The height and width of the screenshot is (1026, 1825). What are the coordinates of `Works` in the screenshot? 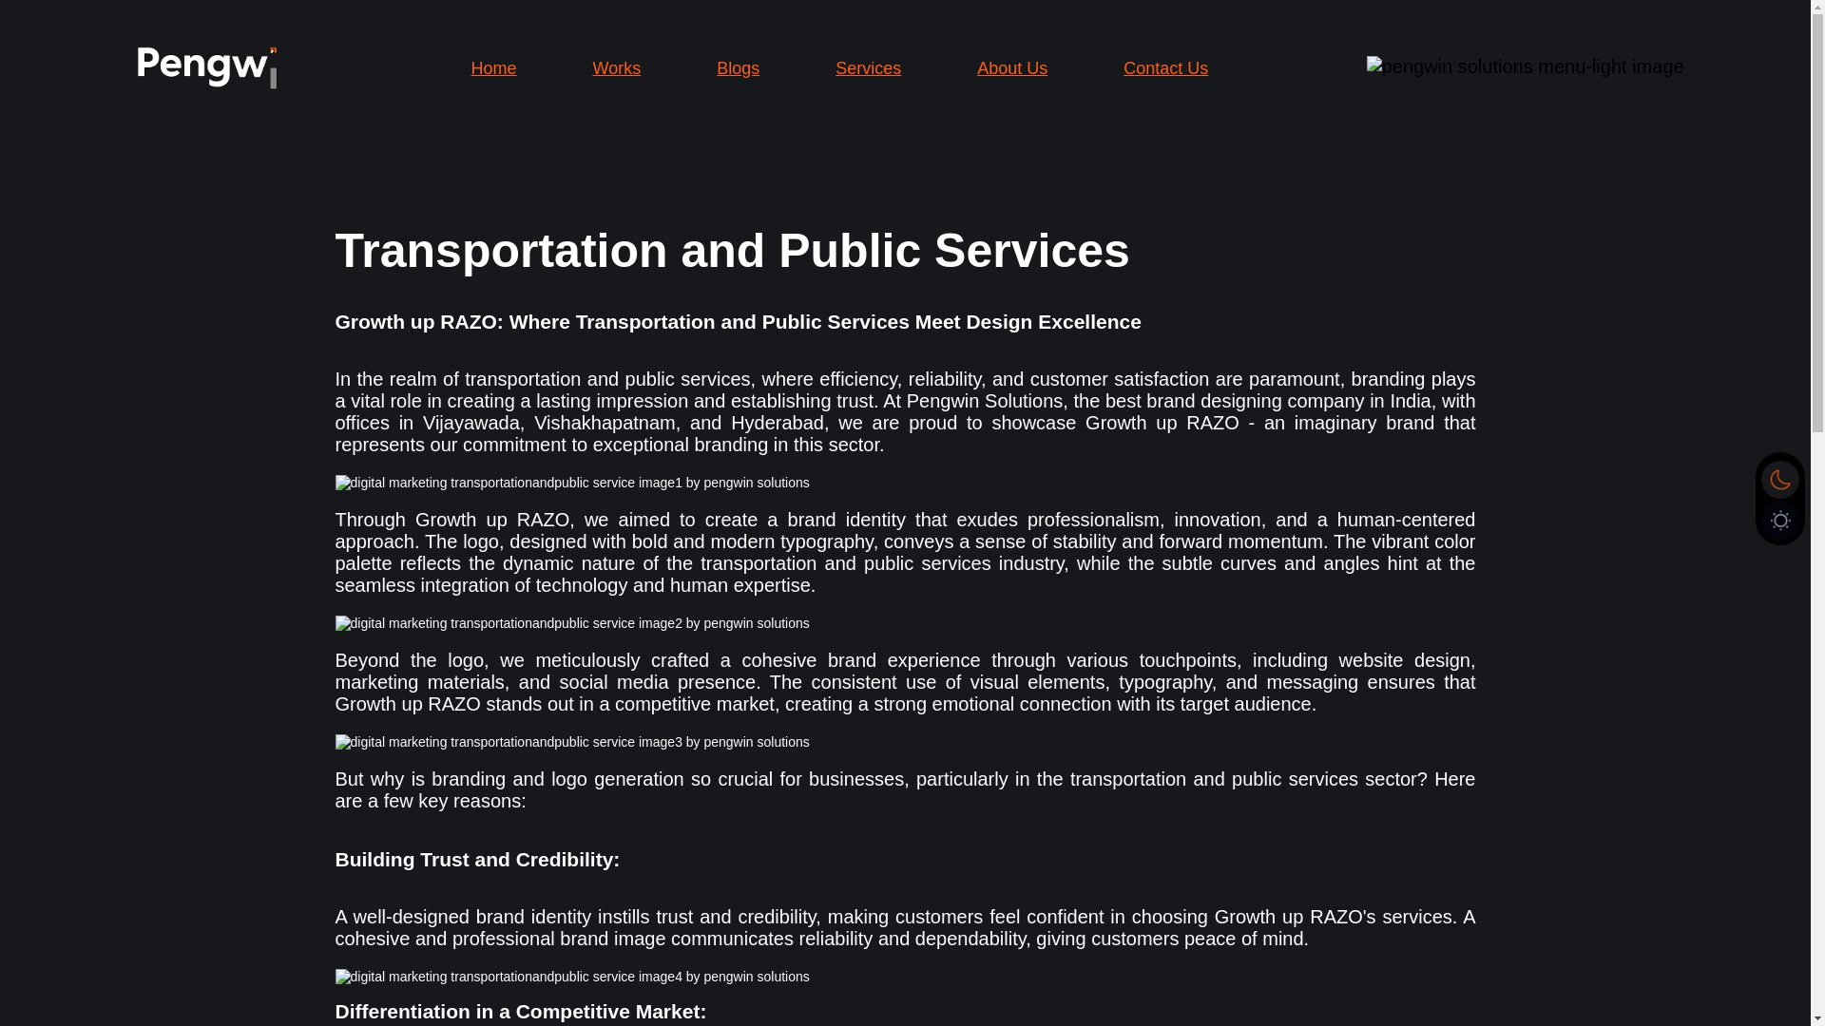 It's located at (618, 67).